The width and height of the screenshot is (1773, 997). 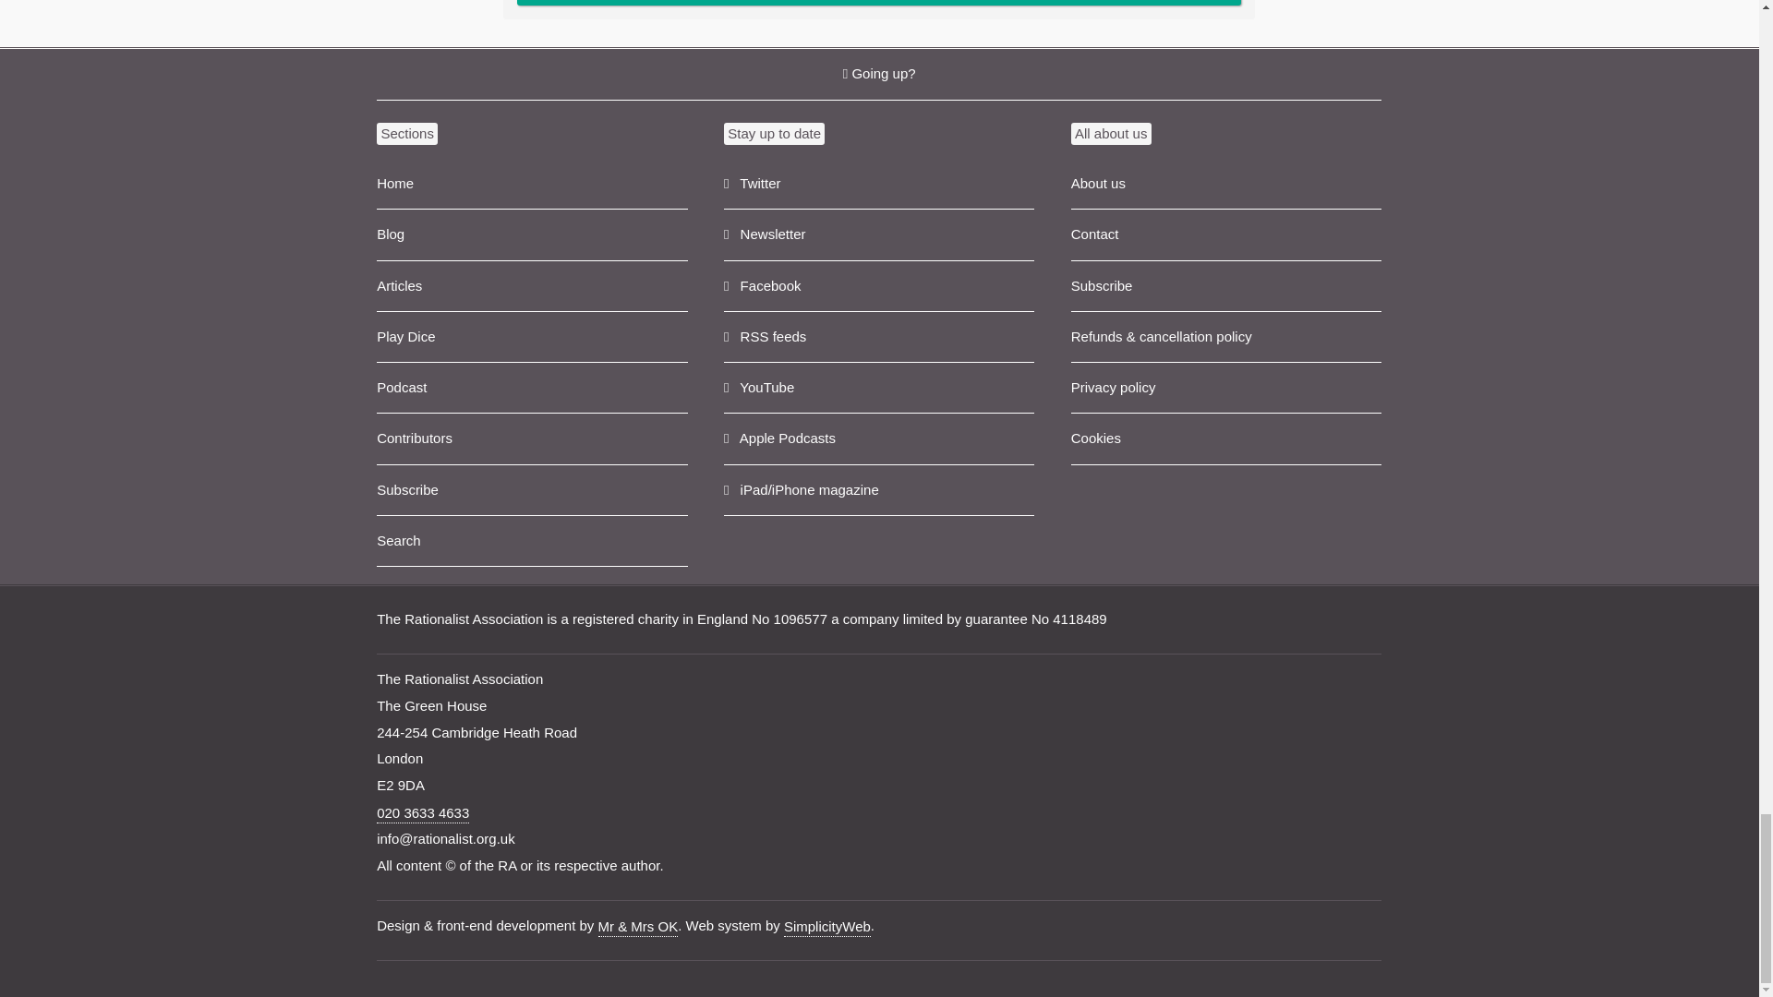 What do you see at coordinates (1225, 234) in the screenshot?
I see `Contact` at bounding box center [1225, 234].